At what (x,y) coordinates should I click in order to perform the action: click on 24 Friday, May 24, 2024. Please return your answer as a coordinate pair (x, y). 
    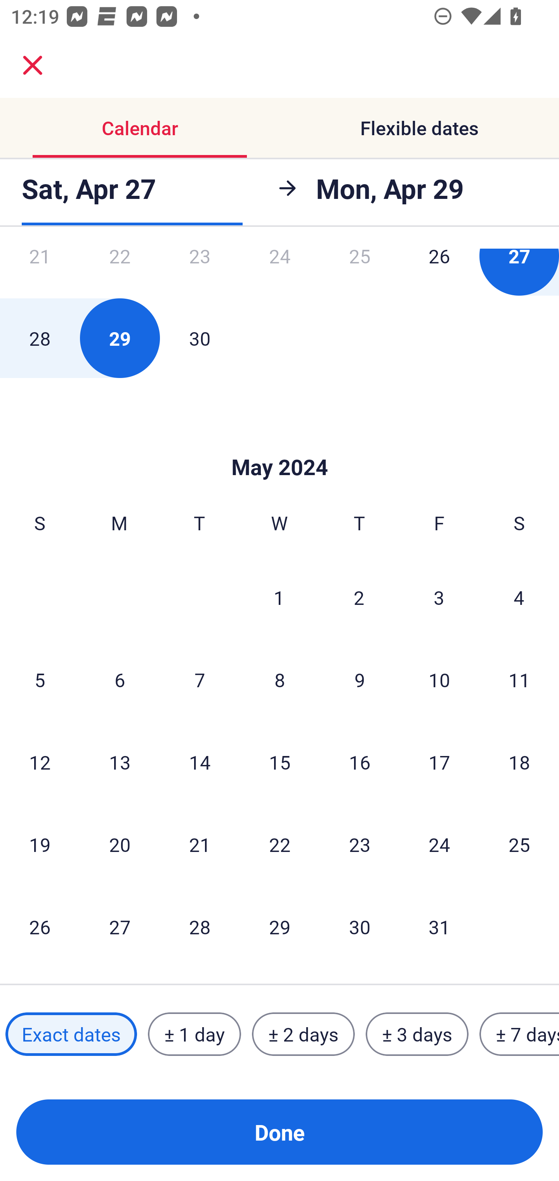
    Looking at the image, I should click on (439, 844).